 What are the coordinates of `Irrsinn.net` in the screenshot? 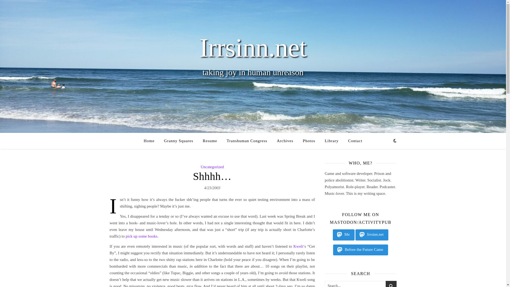 It's located at (372, 234).